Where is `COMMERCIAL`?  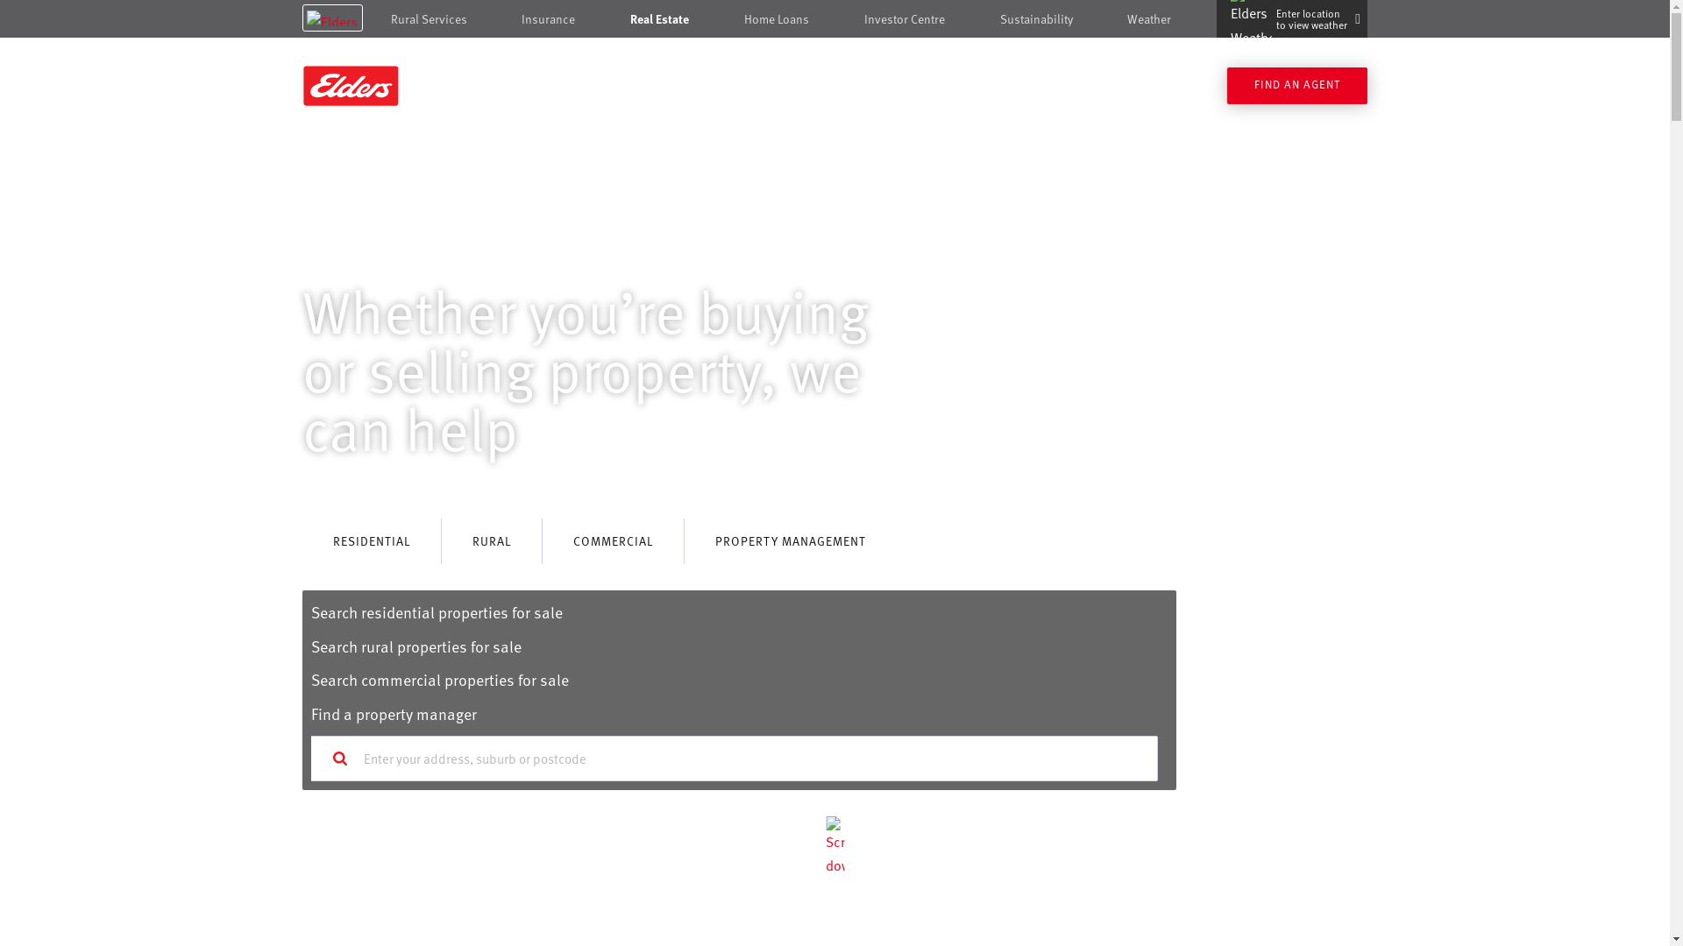 COMMERCIAL is located at coordinates (614, 541).